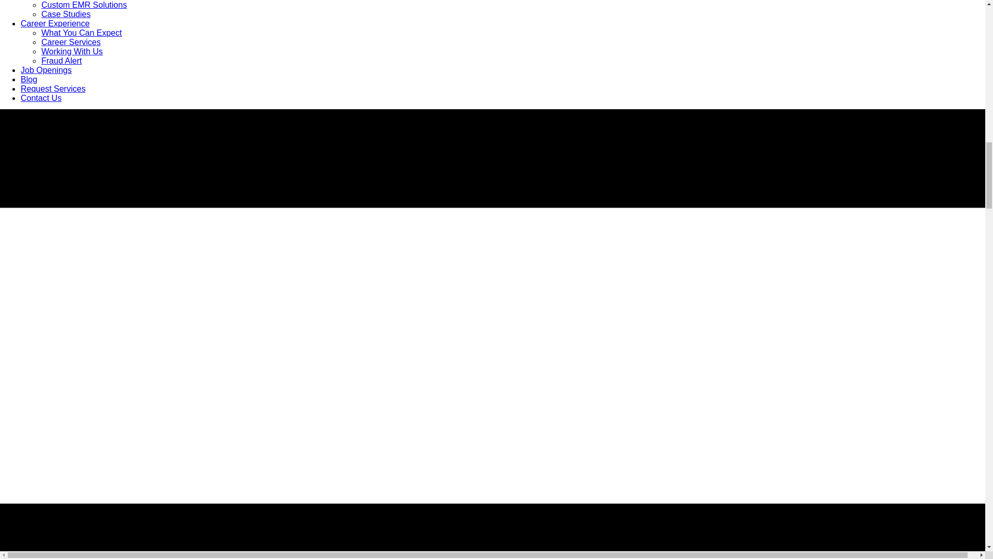  What do you see at coordinates (53, 89) in the screenshot?
I see `Request Services` at bounding box center [53, 89].